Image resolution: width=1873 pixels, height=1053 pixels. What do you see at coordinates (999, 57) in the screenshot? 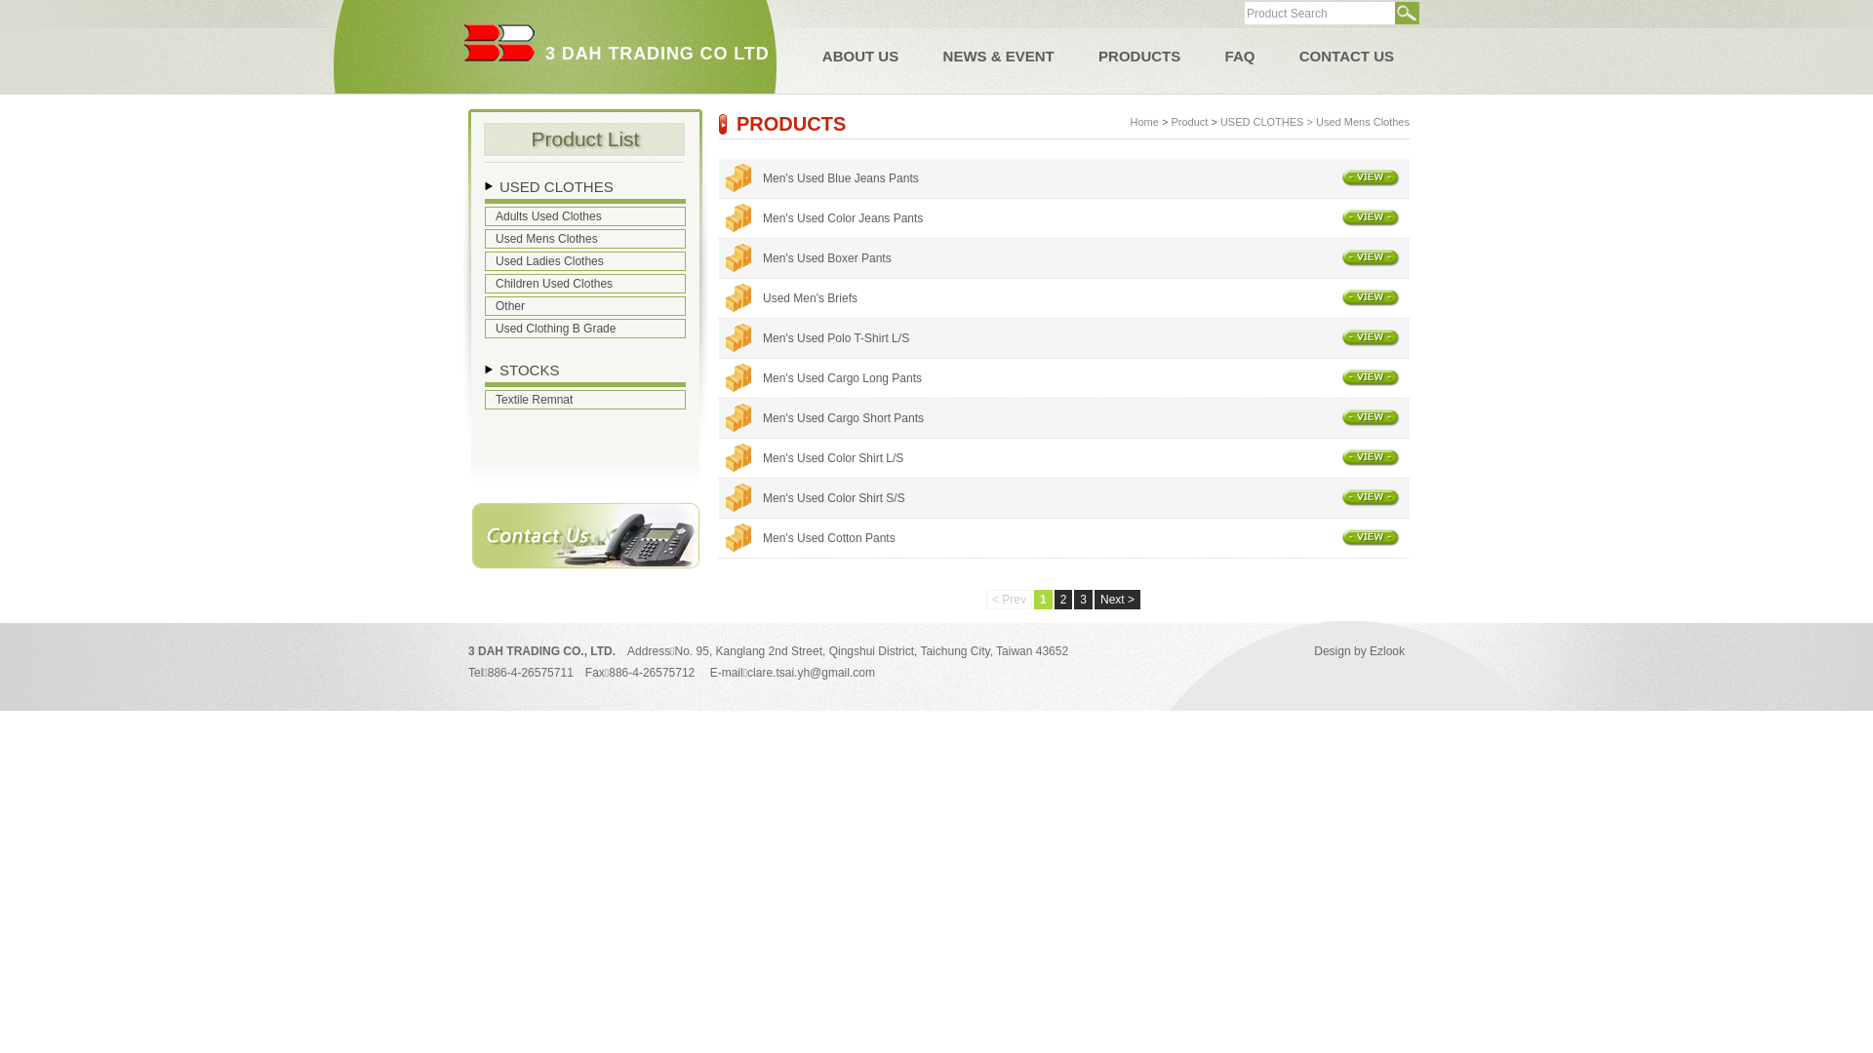
I see `NEWS & EVENT` at bounding box center [999, 57].